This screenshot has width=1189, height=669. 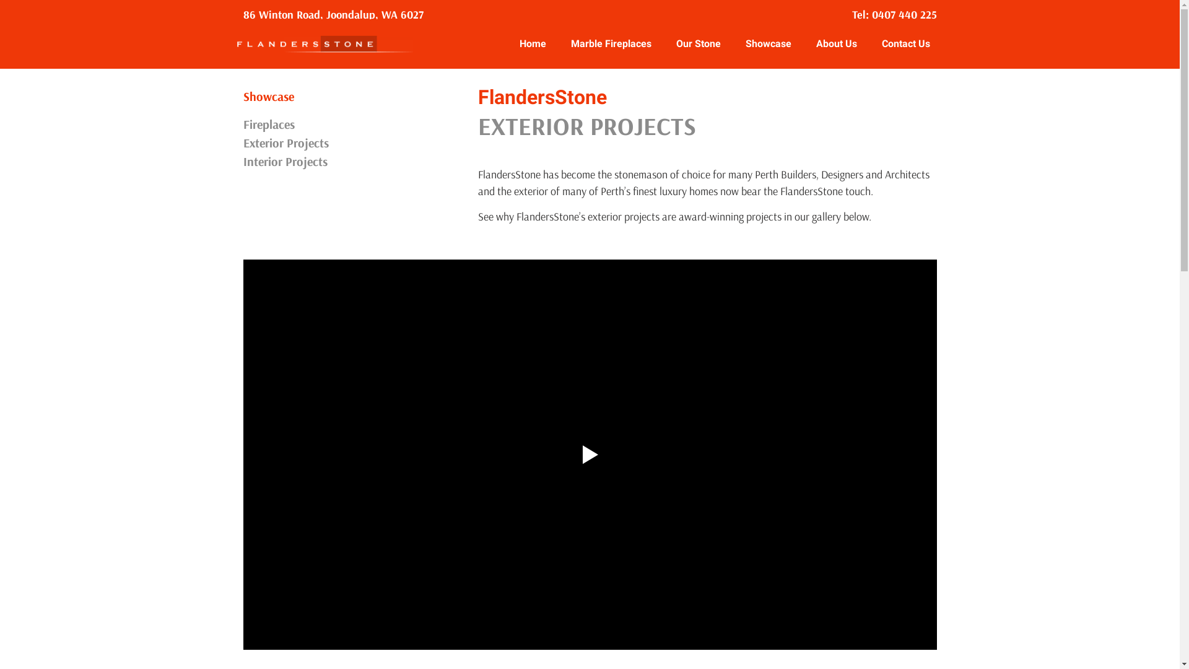 What do you see at coordinates (837, 44) in the screenshot?
I see `About Us` at bounding box center [837, 44].